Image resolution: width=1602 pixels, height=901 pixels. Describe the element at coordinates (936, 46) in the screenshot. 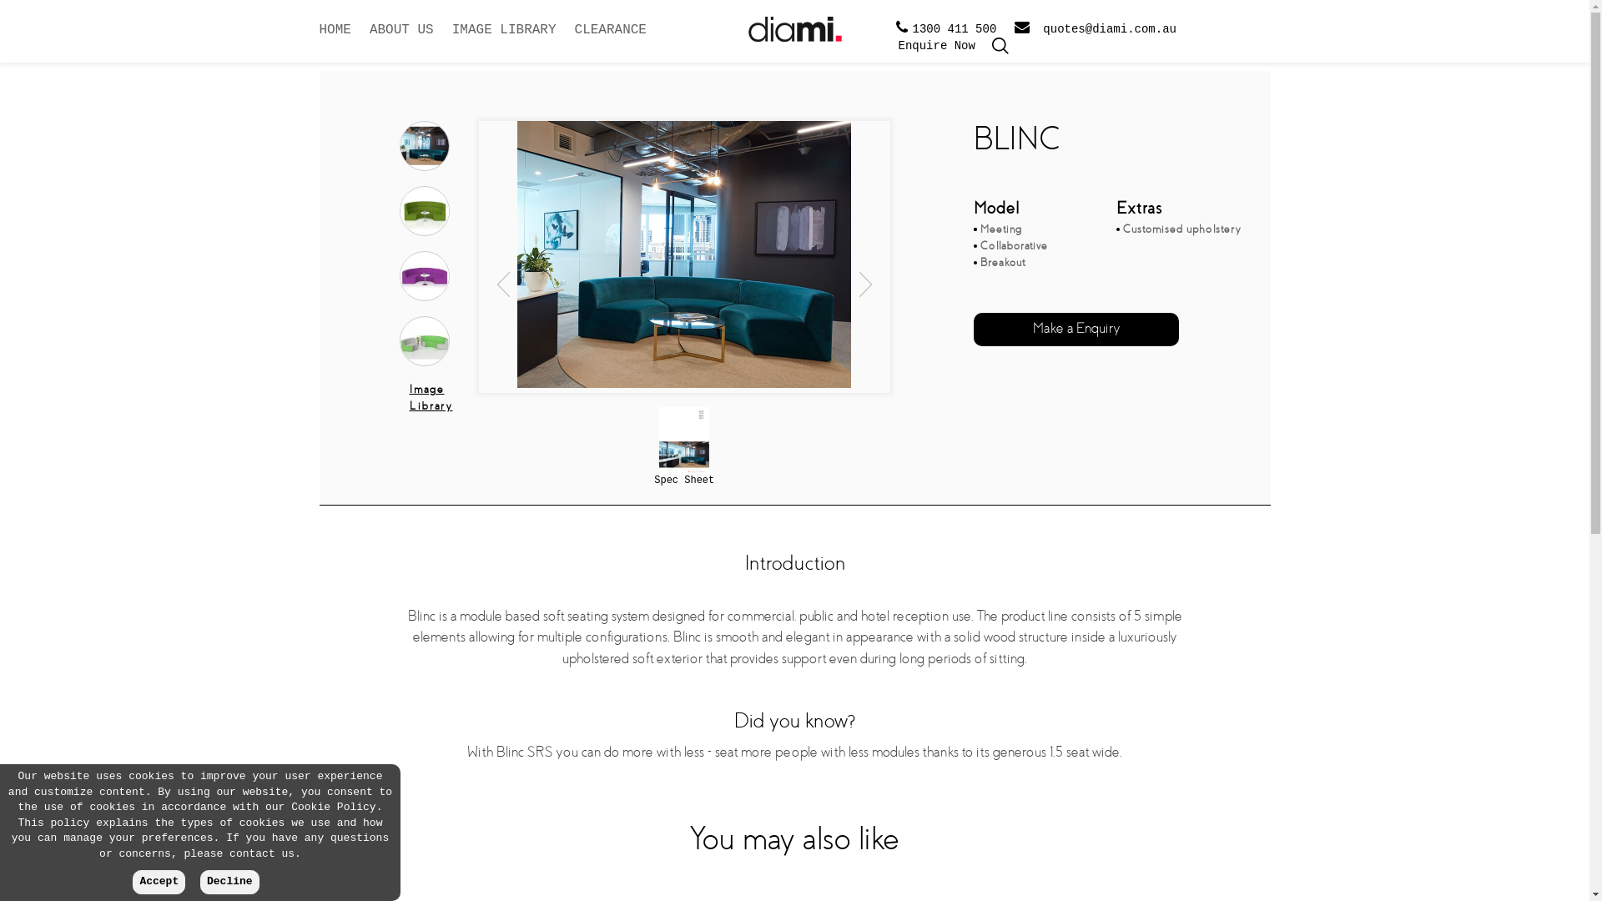

I see `Enquire Now` at that location.